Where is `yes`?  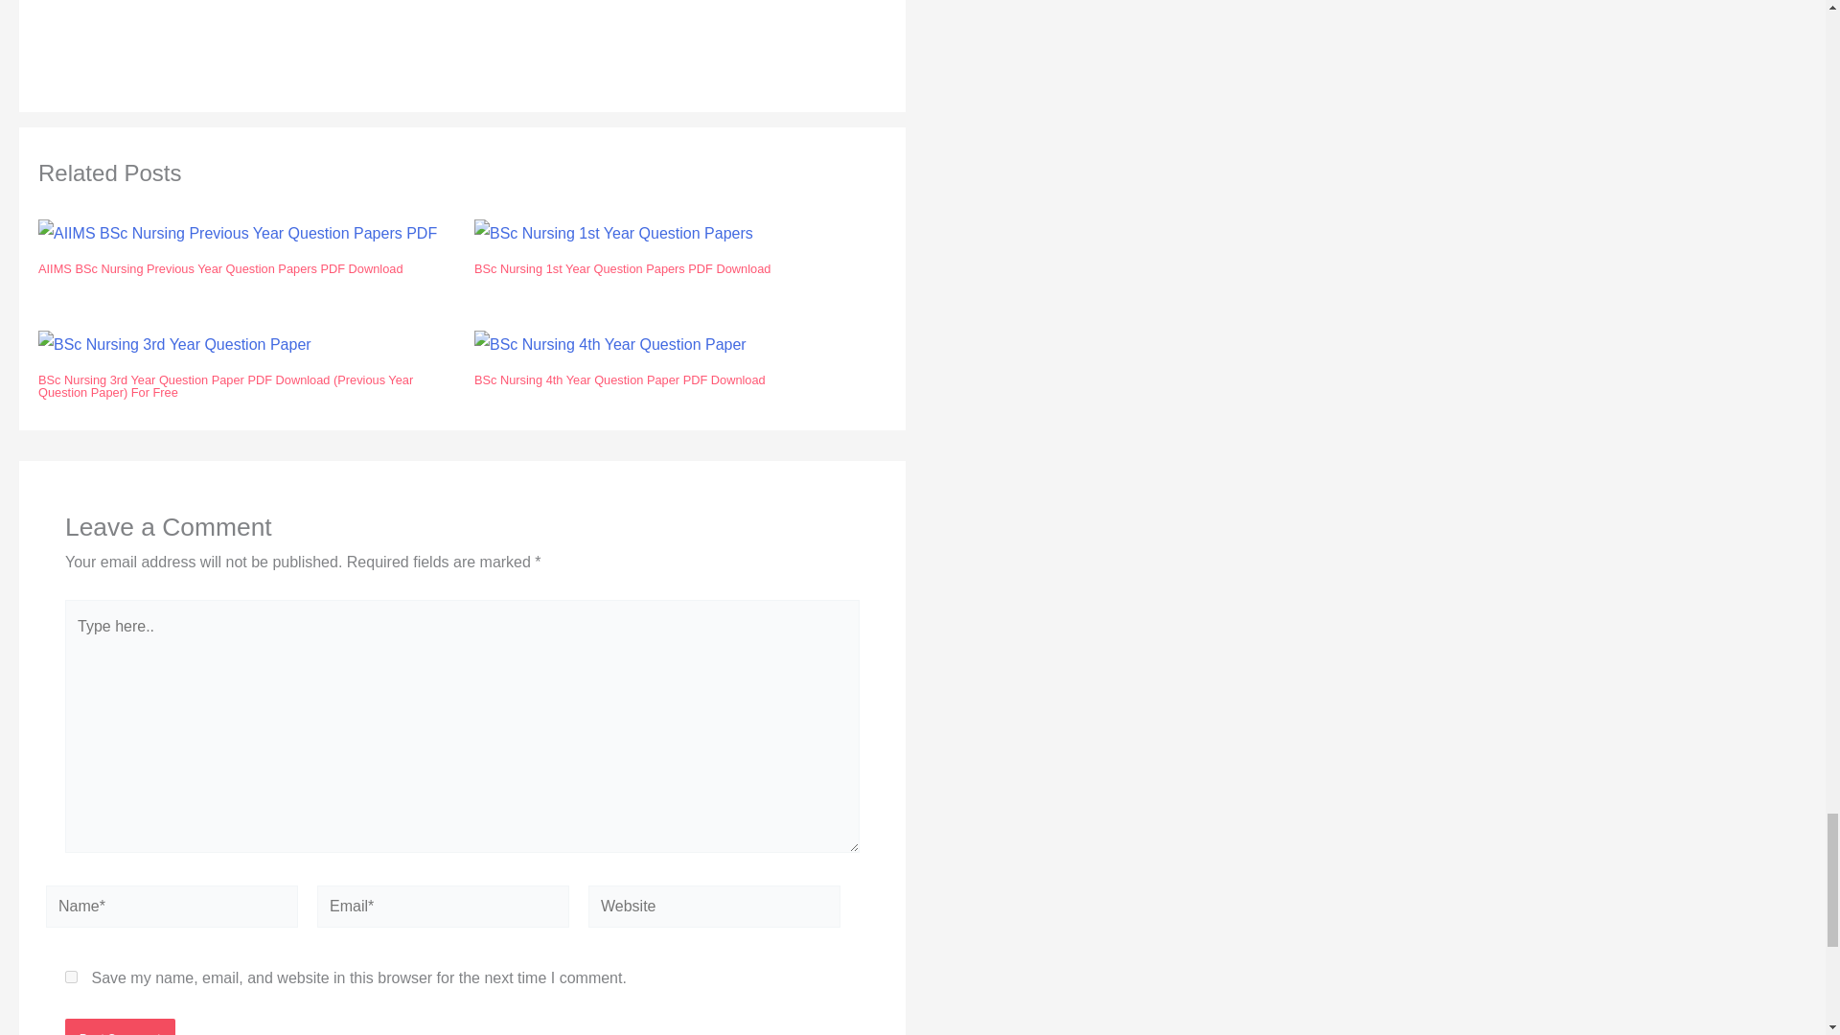 yes is located at coordinates (71, 977).